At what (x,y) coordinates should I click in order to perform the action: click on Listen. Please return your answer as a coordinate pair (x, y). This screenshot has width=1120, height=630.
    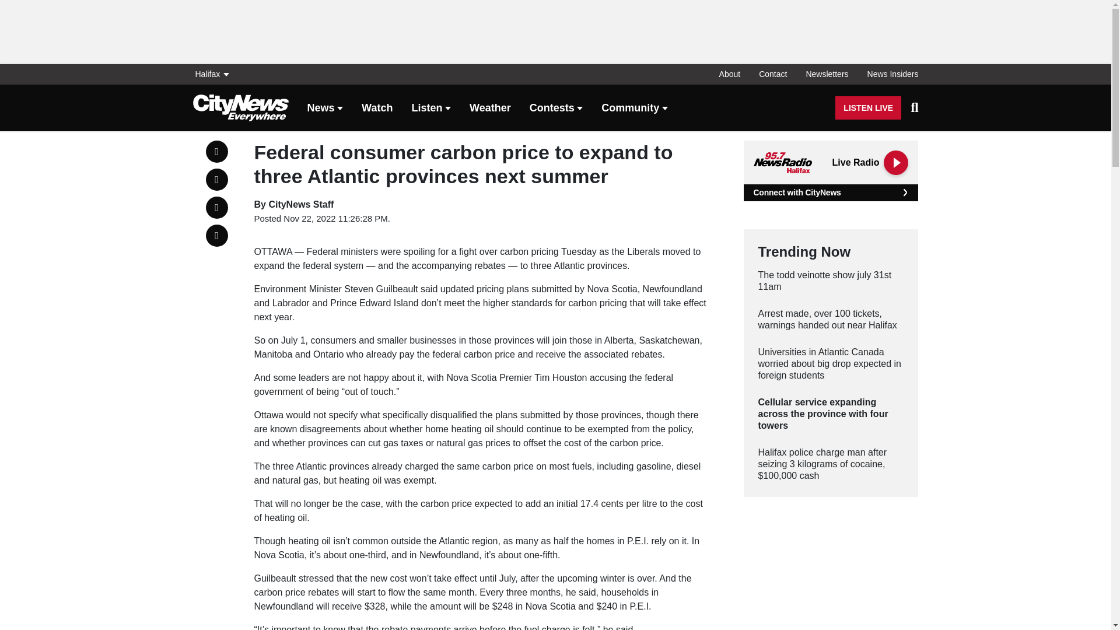
    Looking at the image, I should click on (430, 108).